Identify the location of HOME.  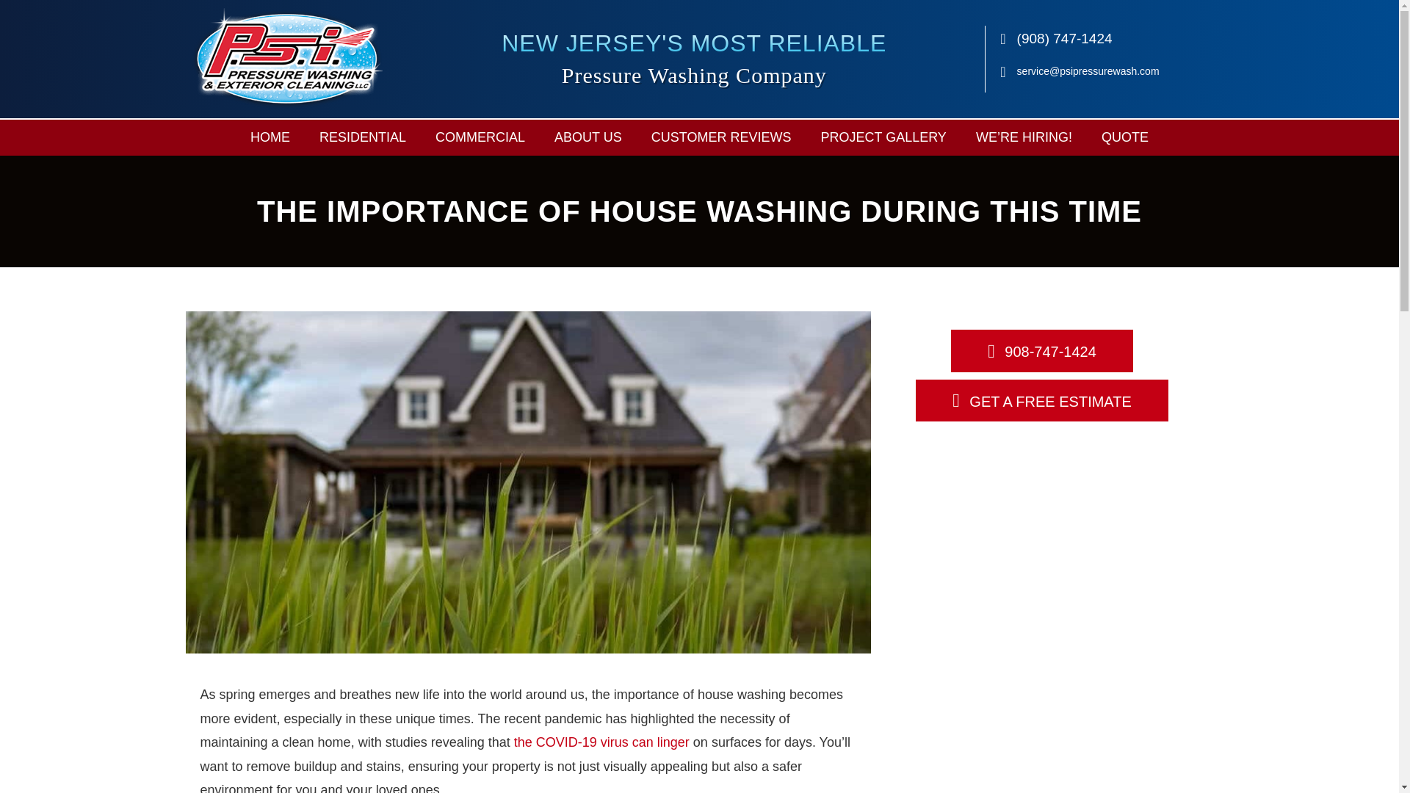
(270, 137).